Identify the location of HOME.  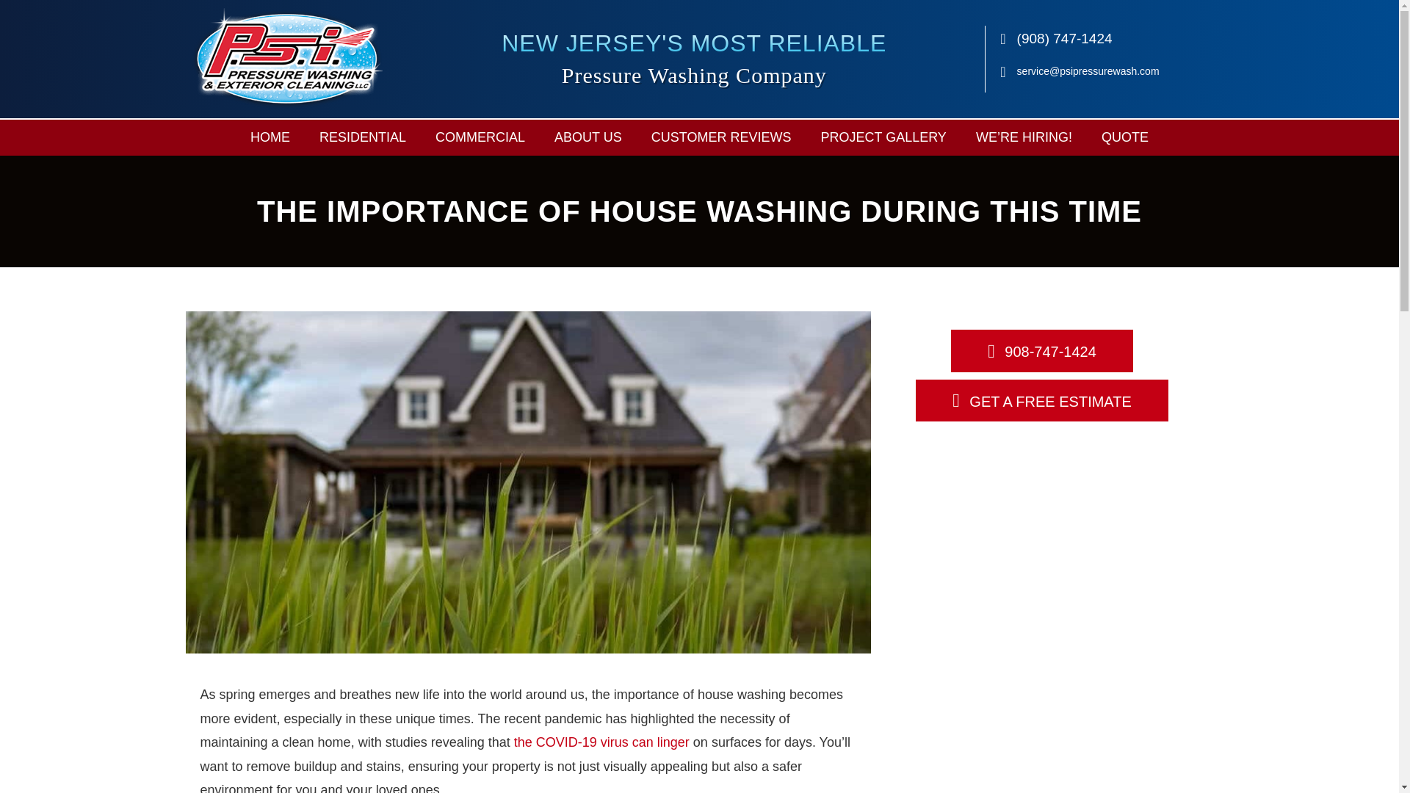
(270, 137).